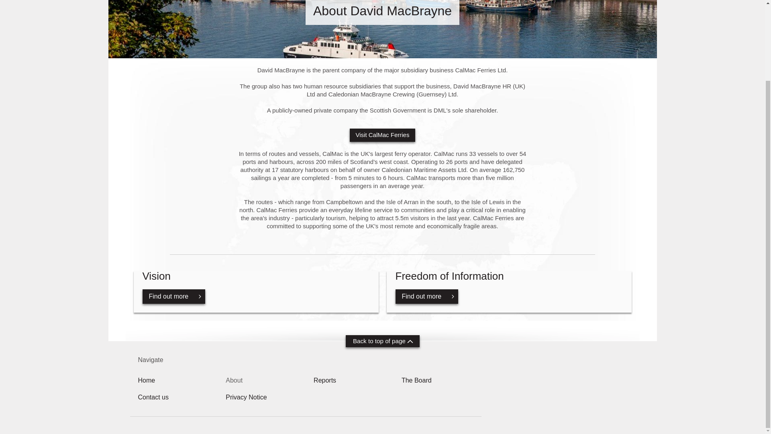 This screenshot has height=434, width=771. I want to click on Home, so click(246, 397).